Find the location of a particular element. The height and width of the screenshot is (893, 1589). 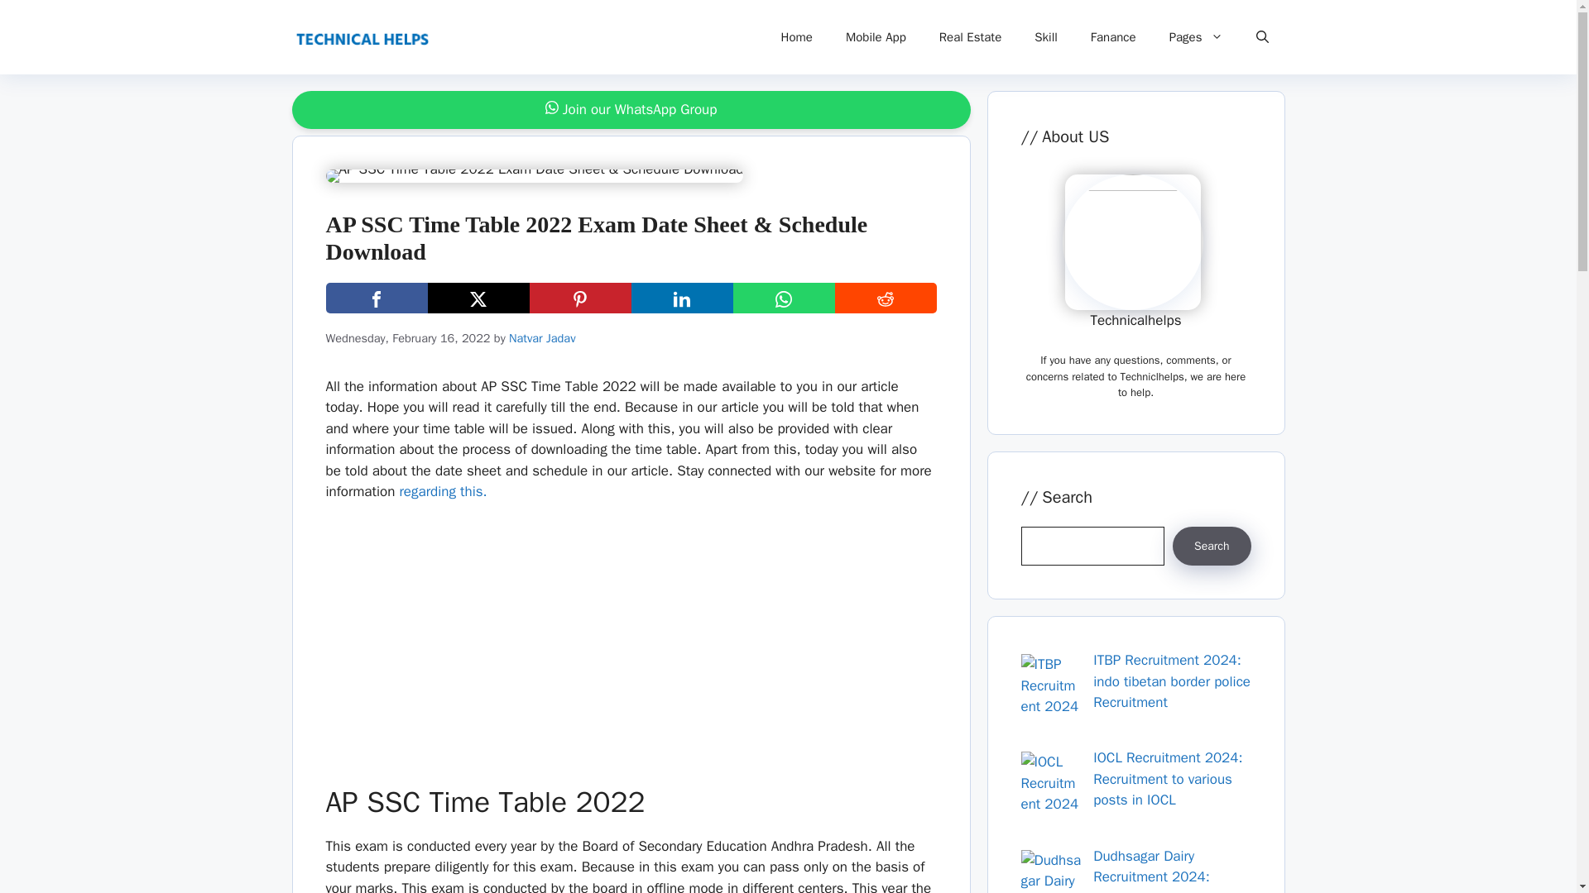

regarding this. is located at coordinates (442, 491).